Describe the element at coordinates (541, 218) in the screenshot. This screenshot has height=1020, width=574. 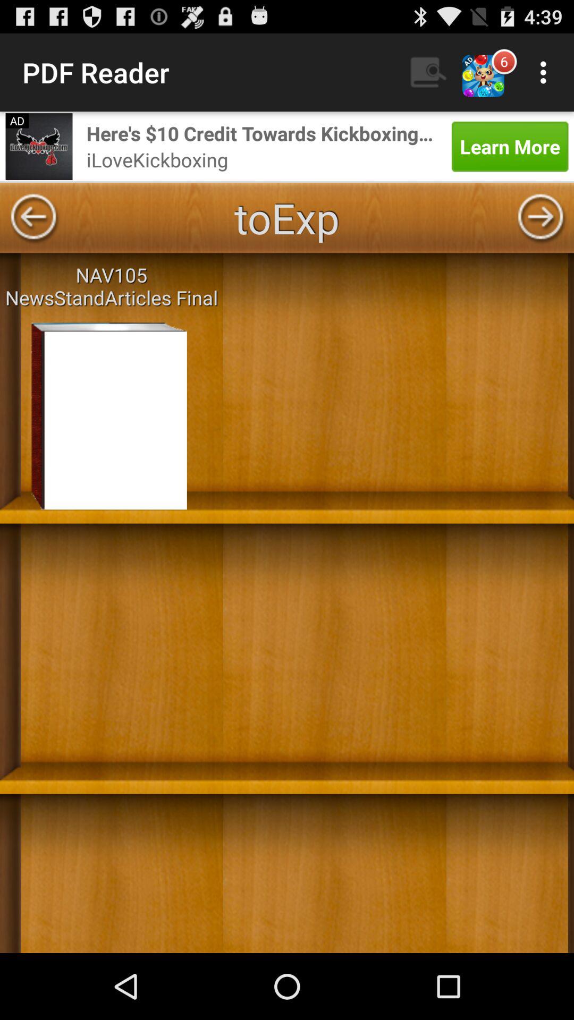
I see `next button` at that location.